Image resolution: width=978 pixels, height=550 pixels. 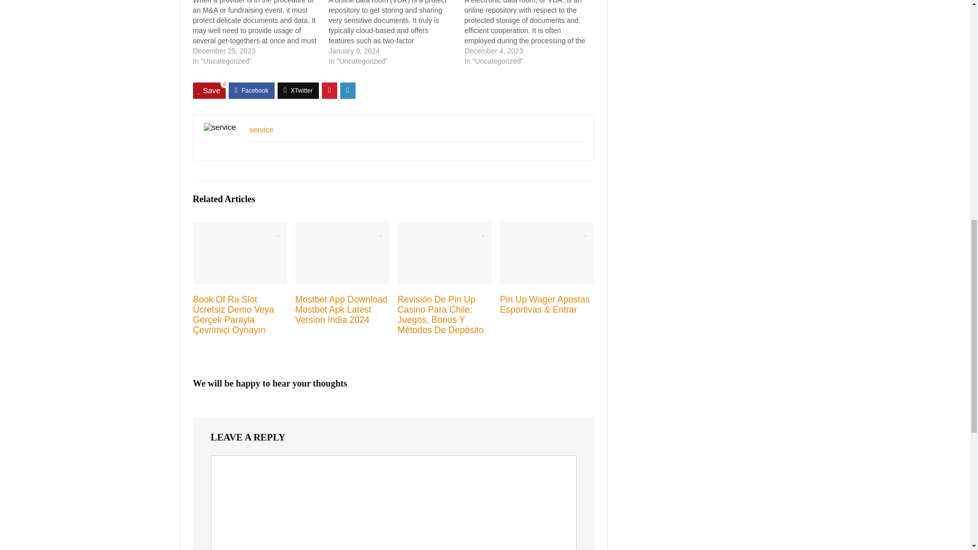 What do you see at coordinates (261, 33) in the screenshot?
I see `Utilizing a Data Place to Protect Secret Documents and Data` at bounding box center [261, 33].